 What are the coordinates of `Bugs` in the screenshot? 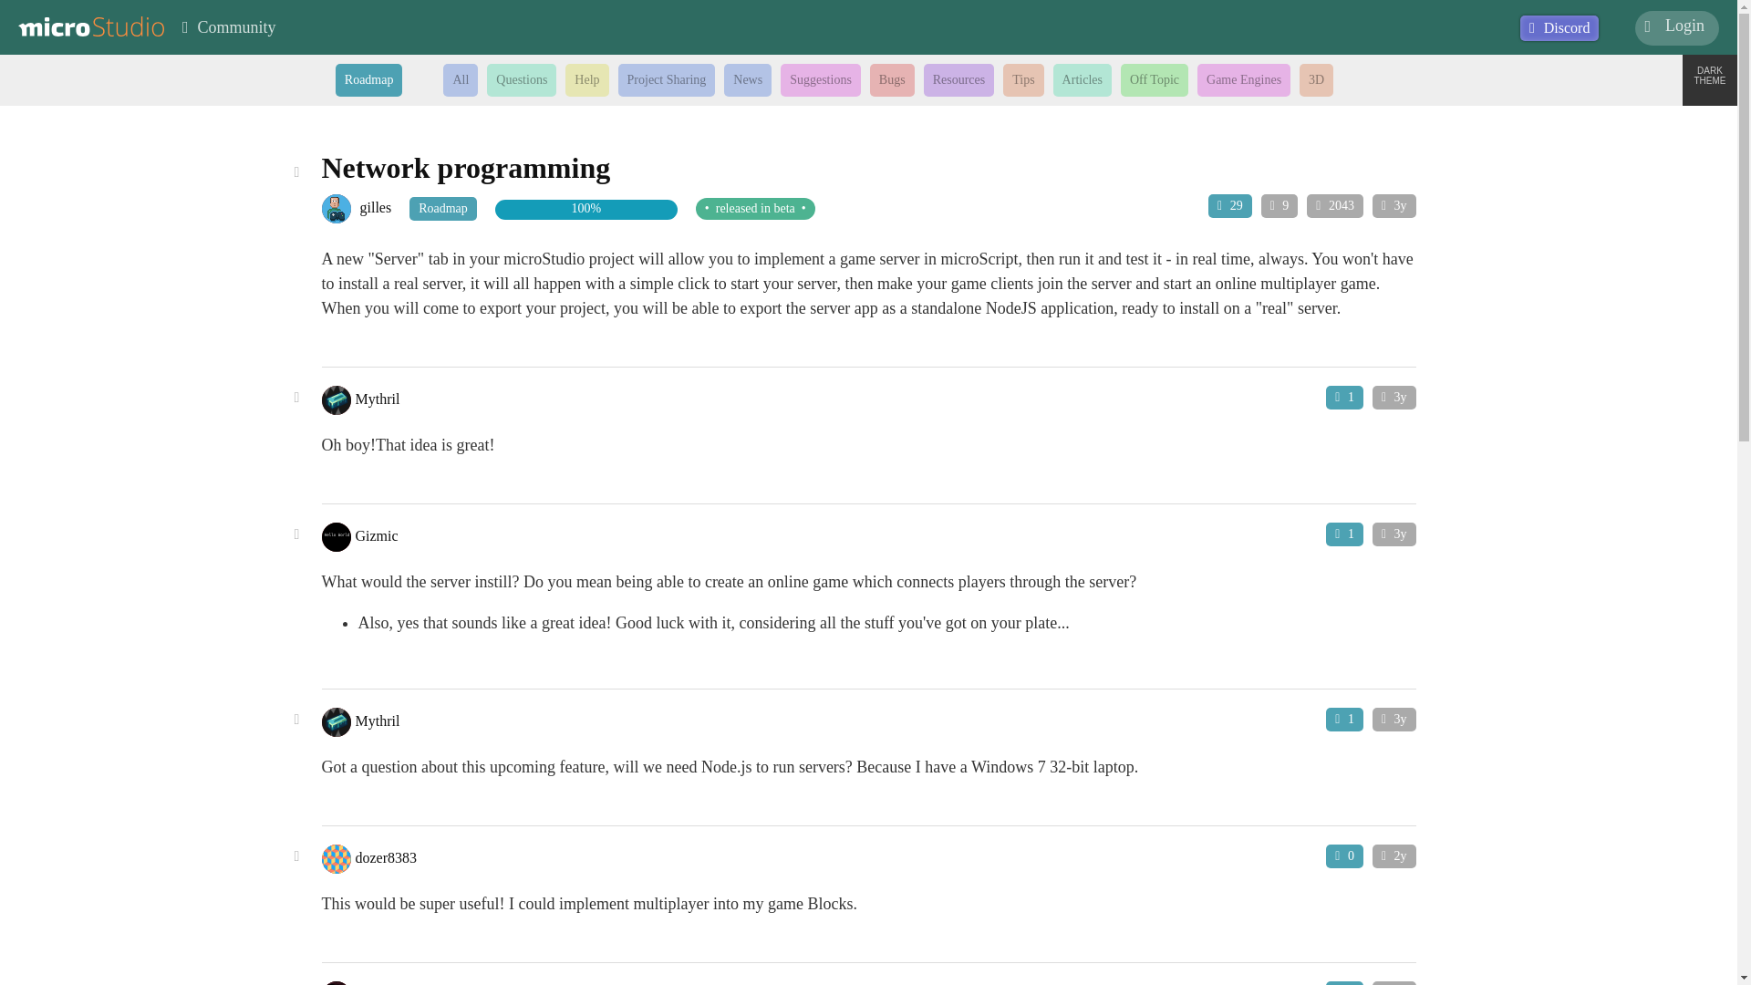 It's located at (892, 80).